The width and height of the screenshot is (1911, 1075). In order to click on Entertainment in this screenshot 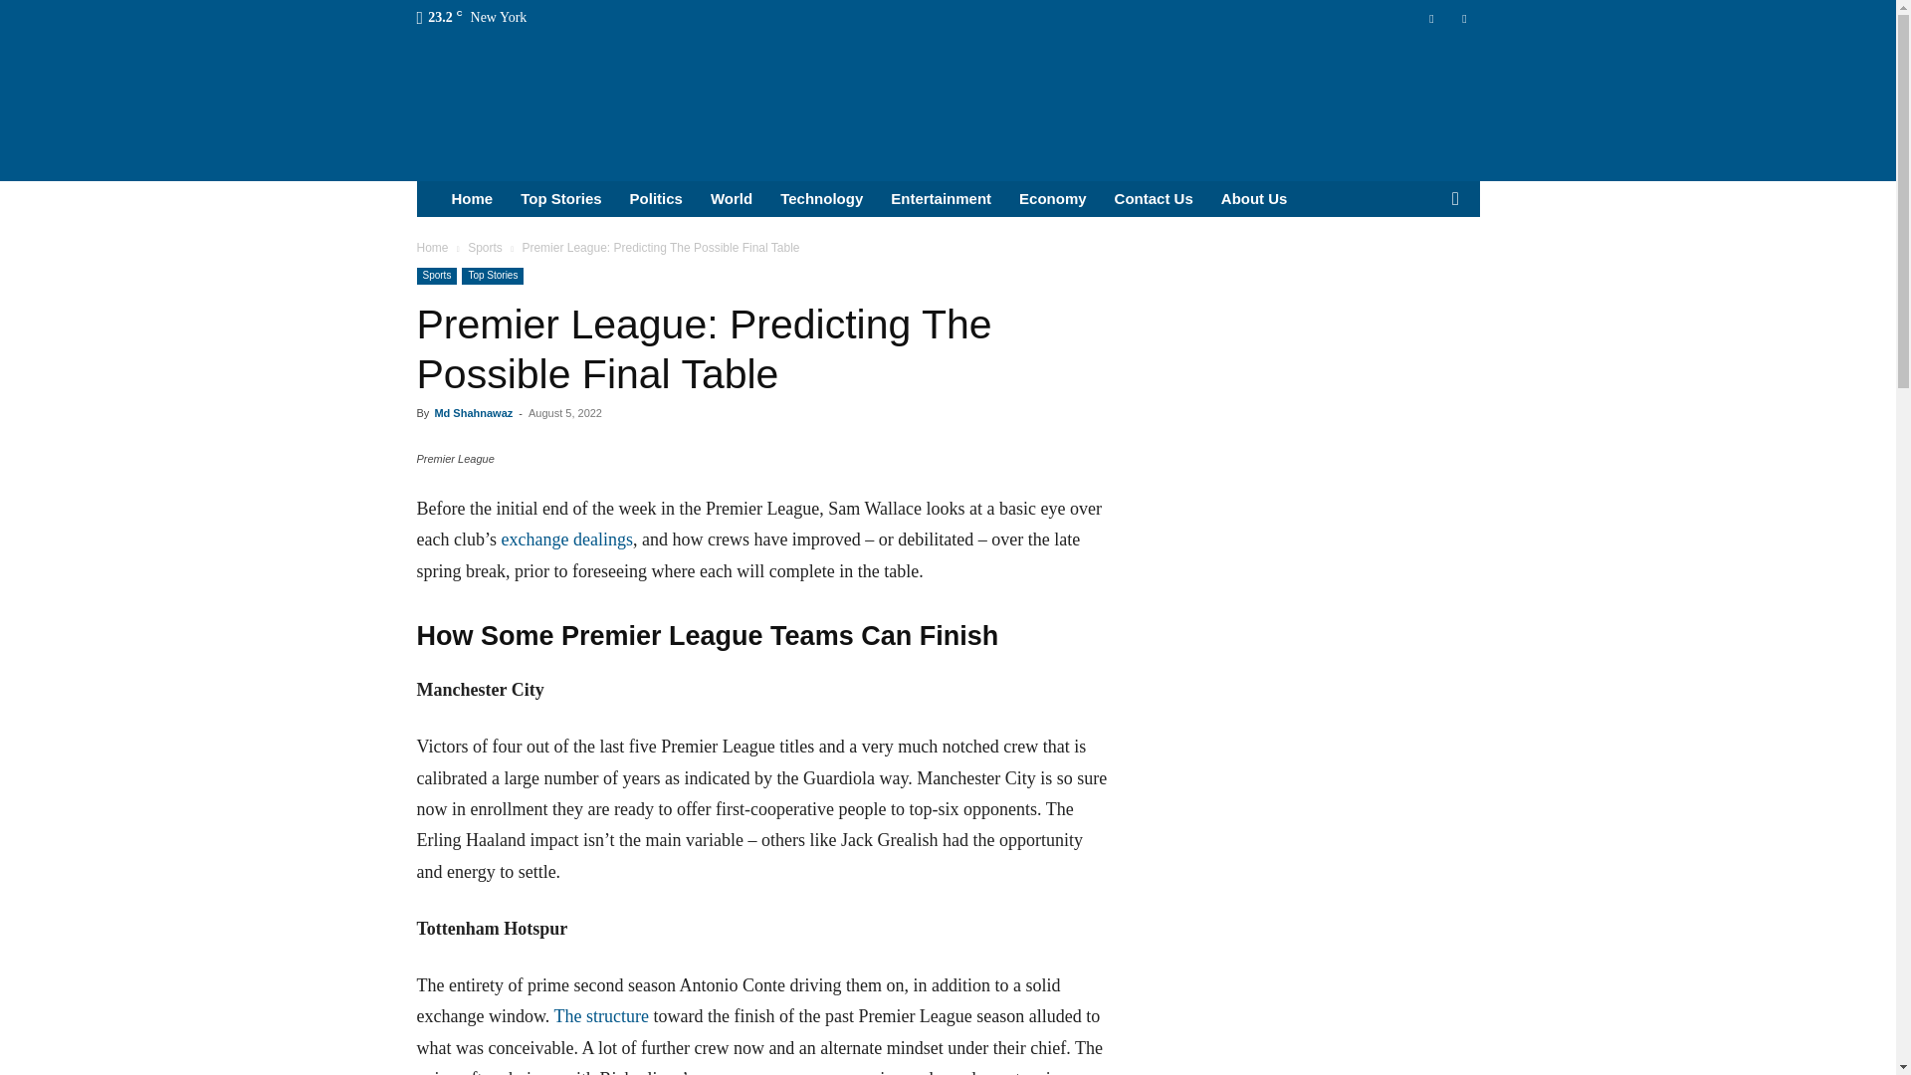, I will do `click(941, 199)`.